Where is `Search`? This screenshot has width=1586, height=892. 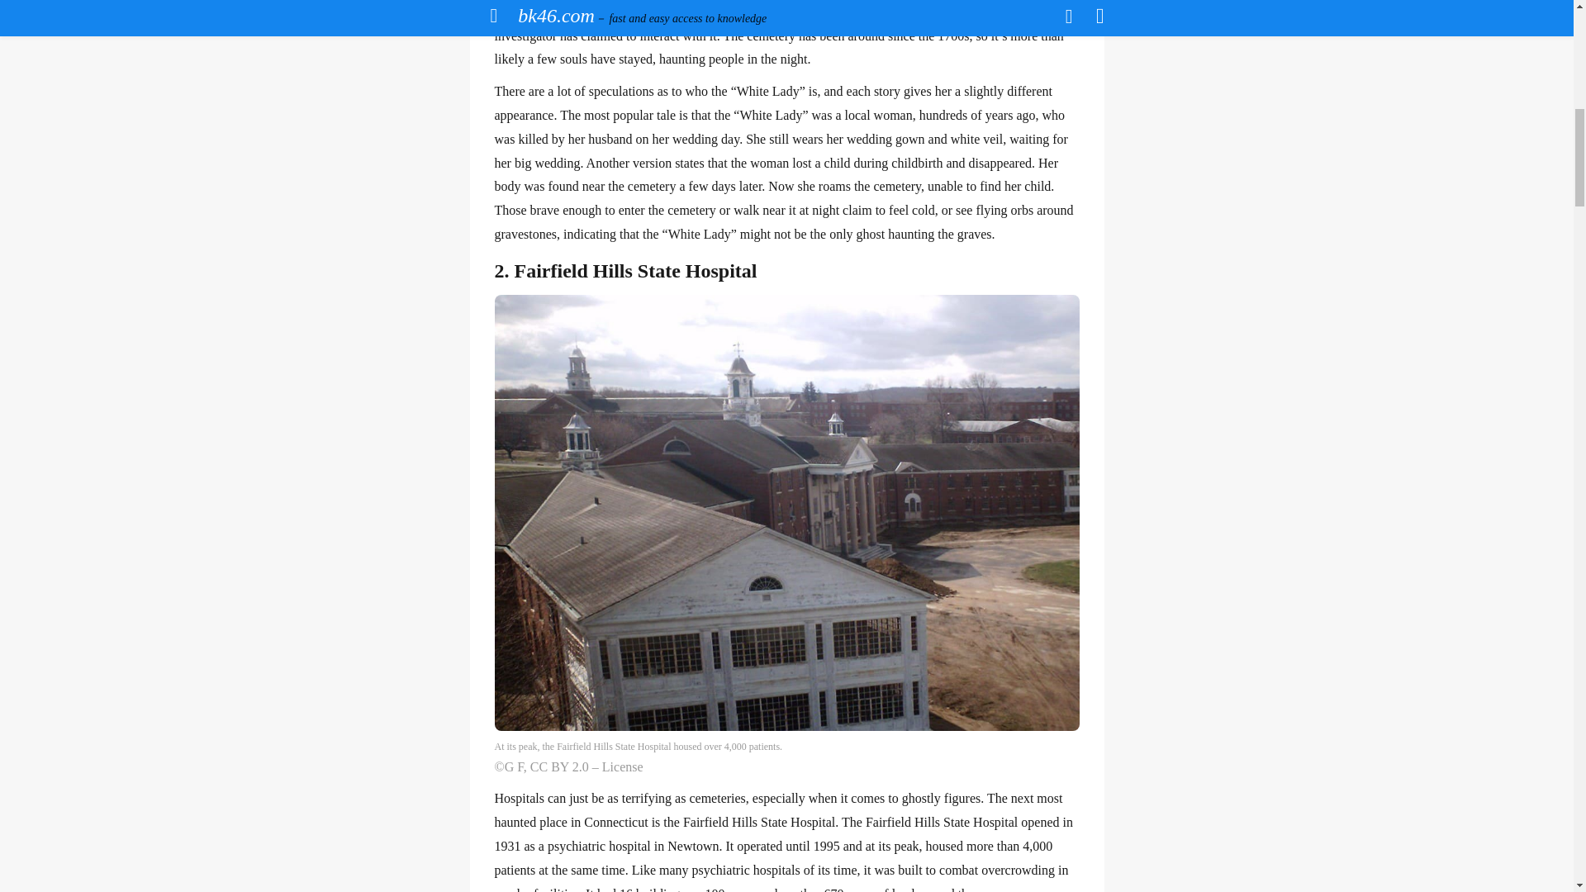
Search is located at coordinates (1018, 83).